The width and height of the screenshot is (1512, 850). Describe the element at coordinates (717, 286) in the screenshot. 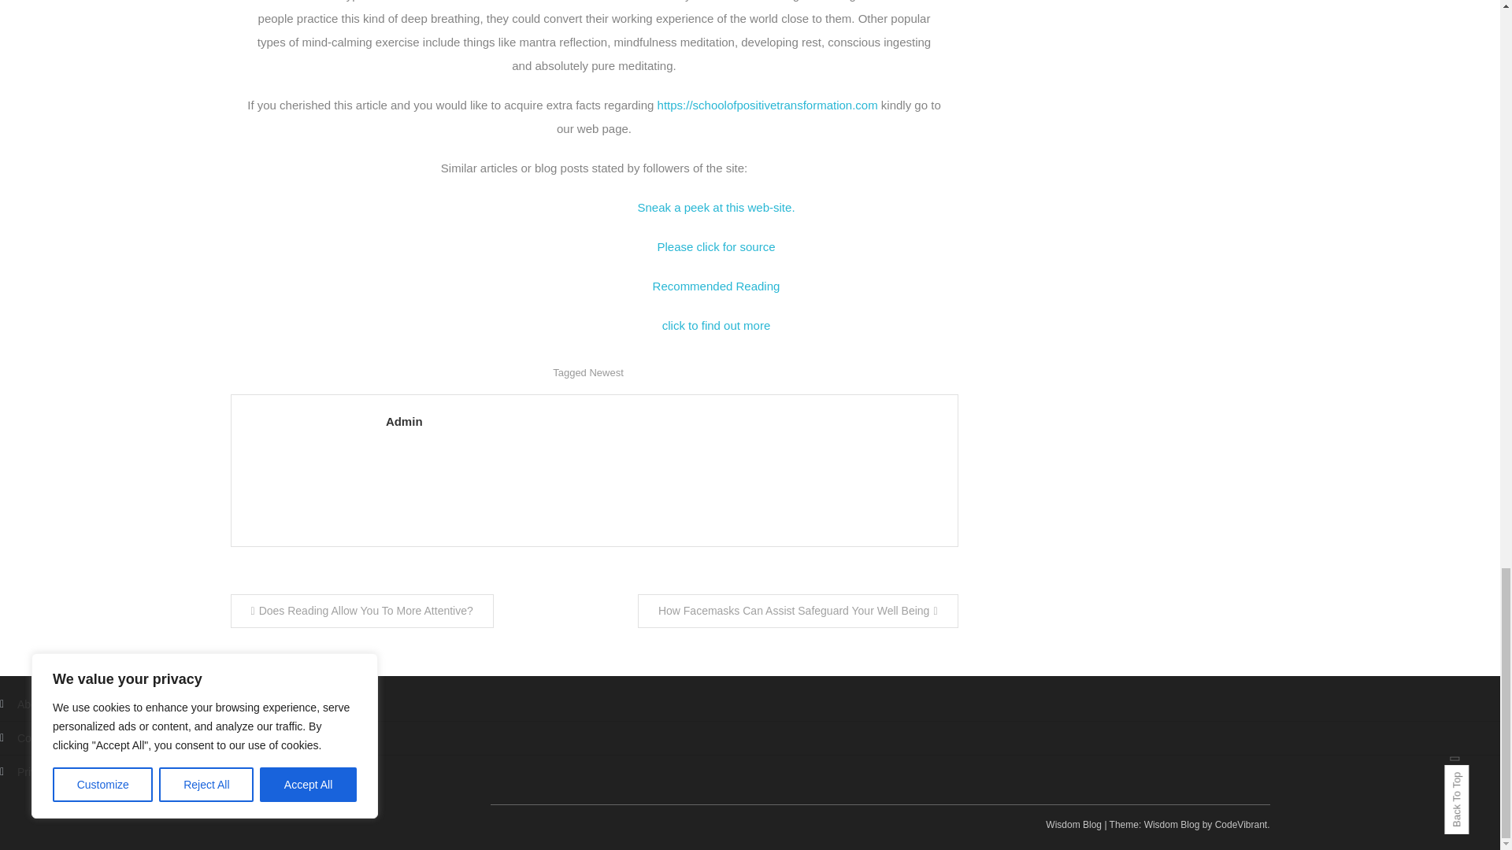

I see `Recommended Reading` at that location.